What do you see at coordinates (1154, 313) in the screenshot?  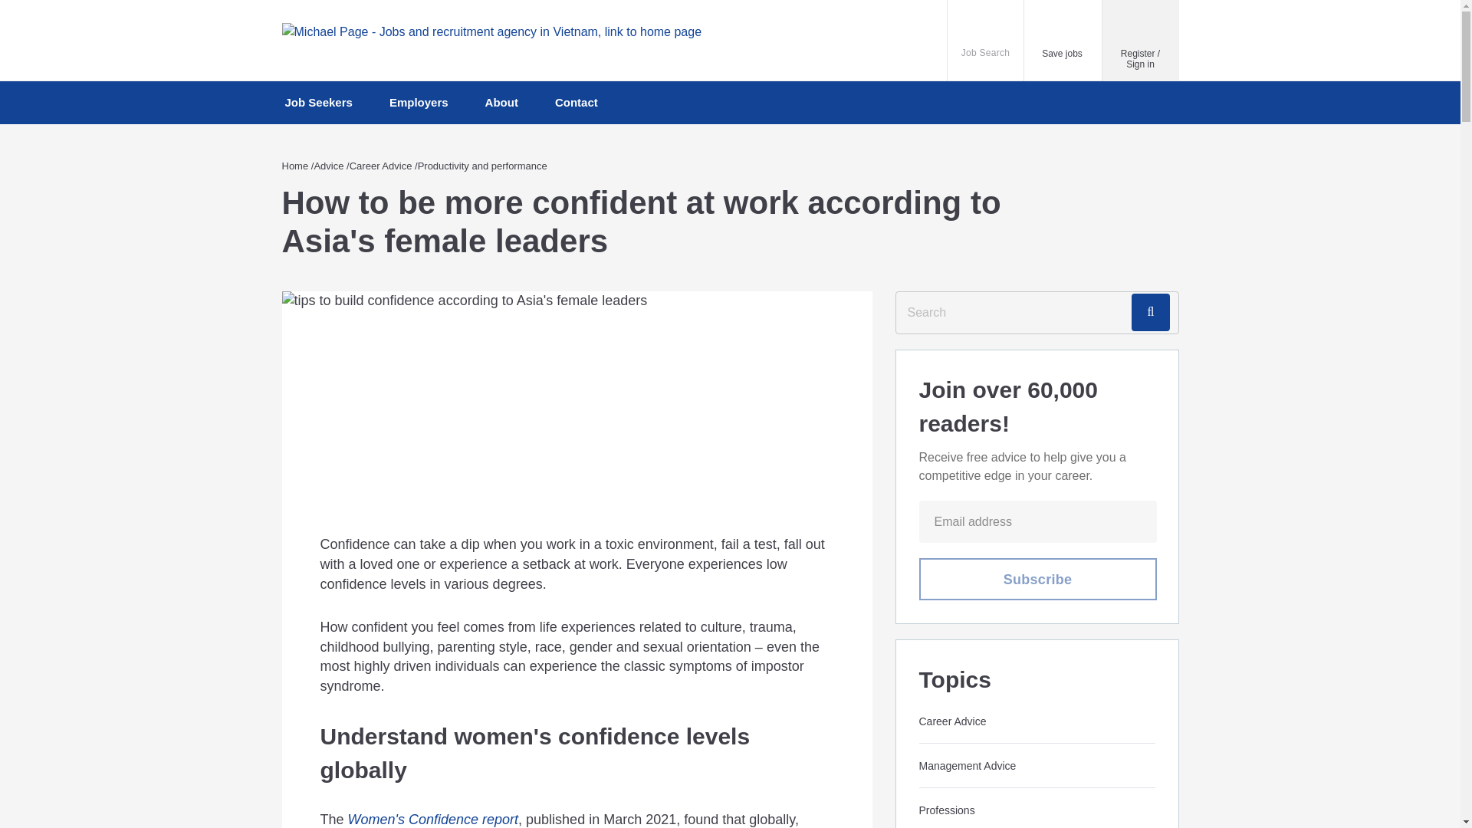 I see `Job Seekers` at bounding box center [1154, 313].